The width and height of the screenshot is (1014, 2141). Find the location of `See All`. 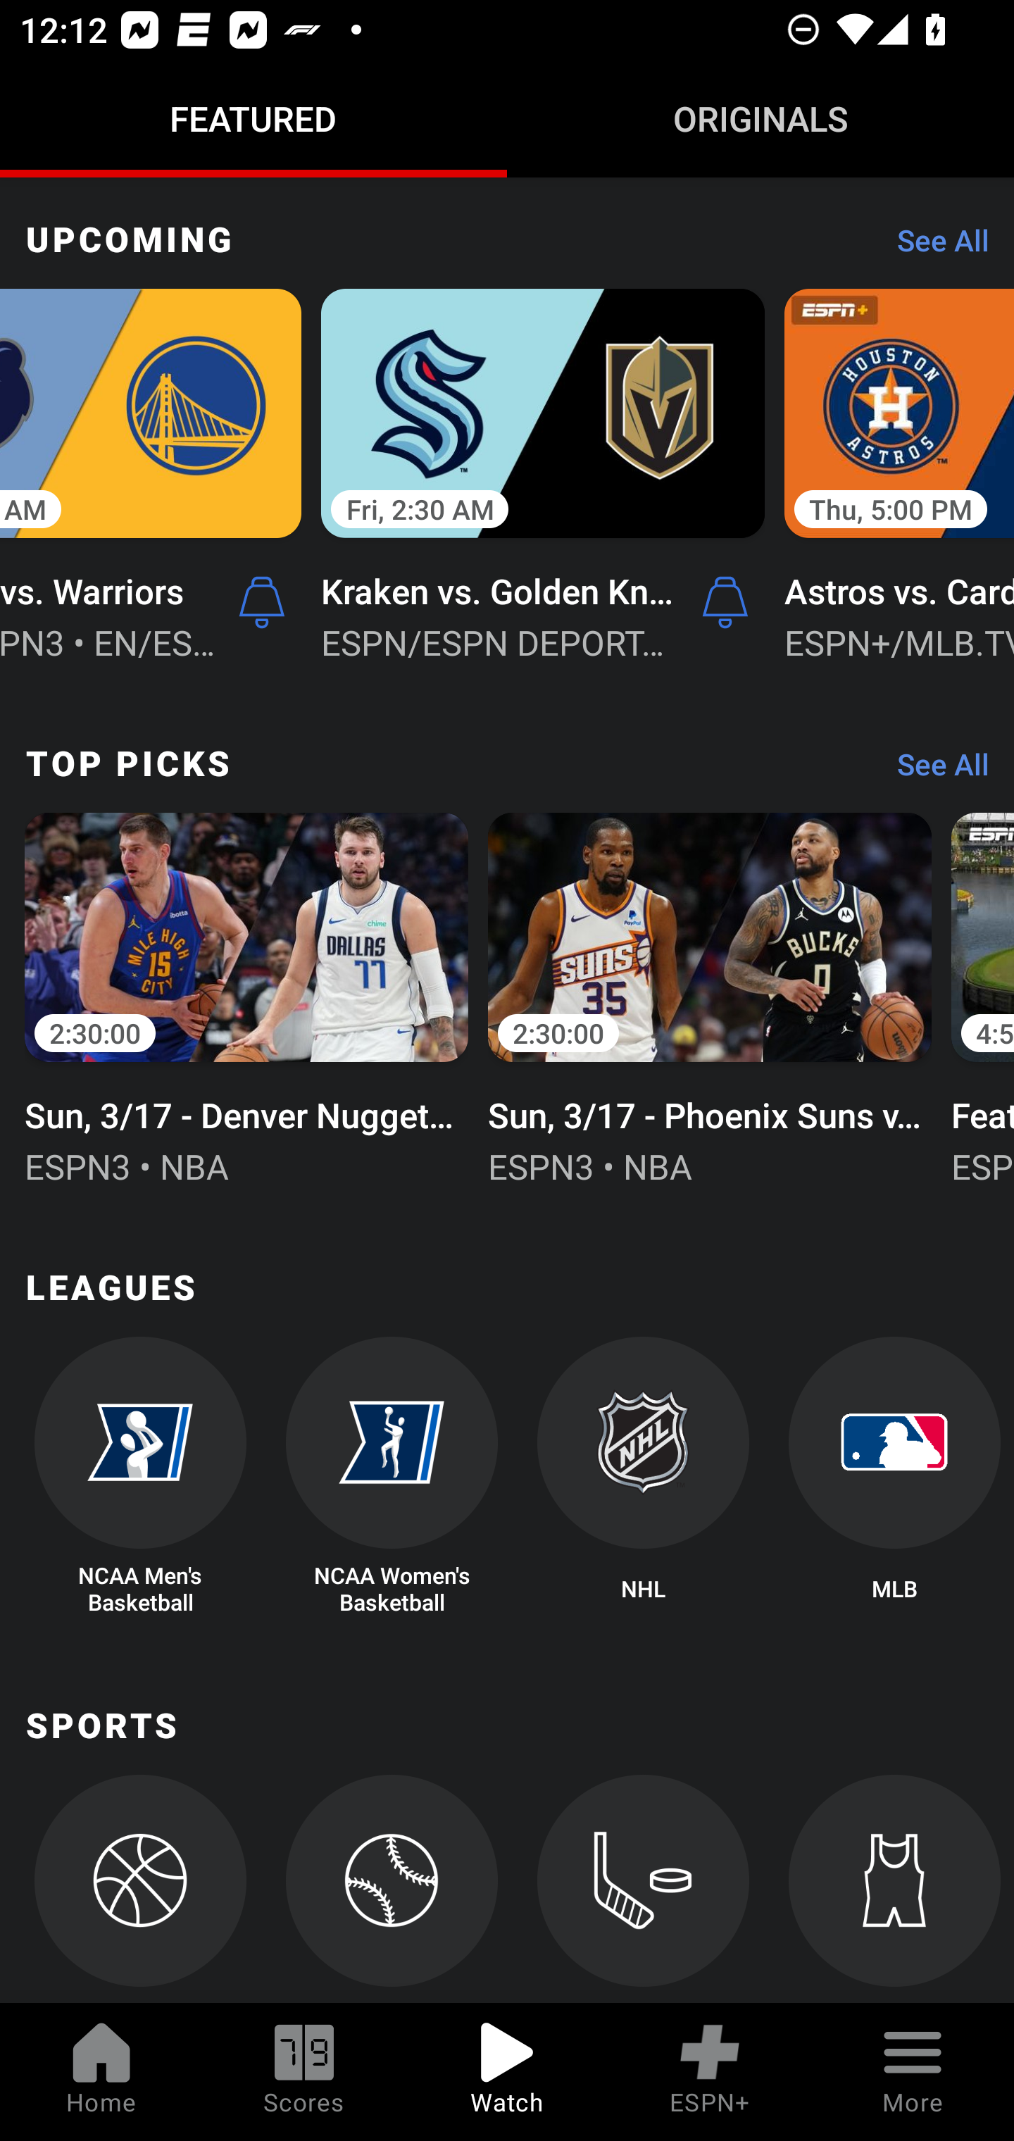

See All is located at coordinates (933, 770).